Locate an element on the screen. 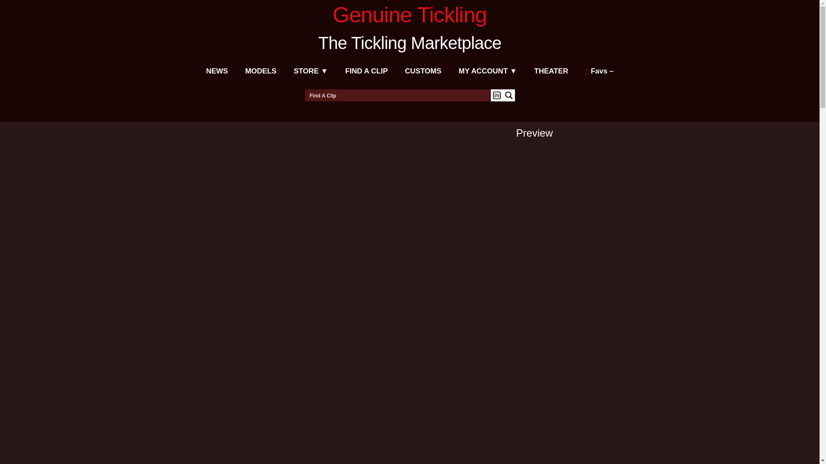  MODELS is located at coordinates (261, 71).